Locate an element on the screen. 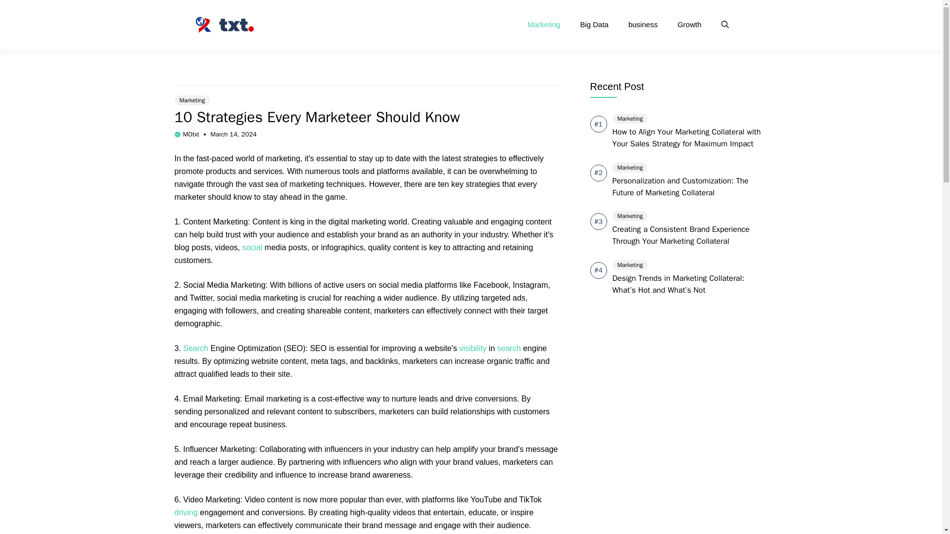  Posts tagged with Social is located at coordinates (252, 247).